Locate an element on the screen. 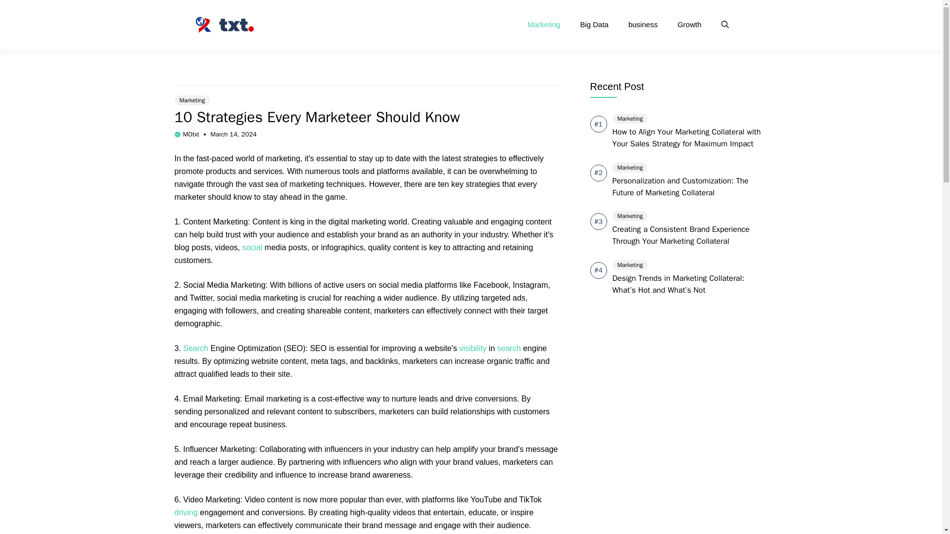  Posts tagged with Social is located at coordinates (252, 247).